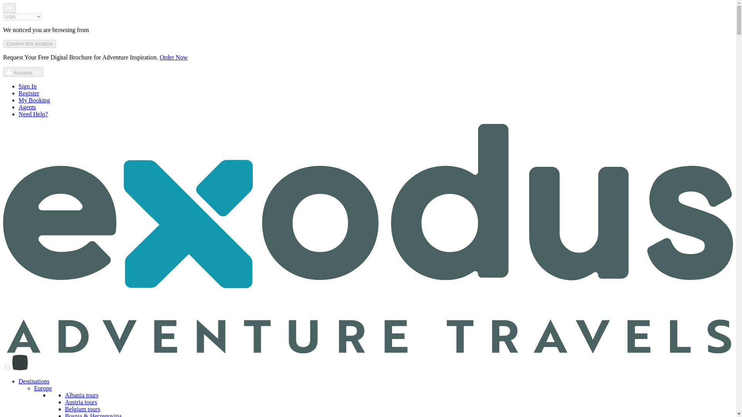 The height and width of the screenshot is (417, 742). What do you see at coordinates (34, 381) in the screenshot?
I see `Destinations` at bounding box center [34, 381].